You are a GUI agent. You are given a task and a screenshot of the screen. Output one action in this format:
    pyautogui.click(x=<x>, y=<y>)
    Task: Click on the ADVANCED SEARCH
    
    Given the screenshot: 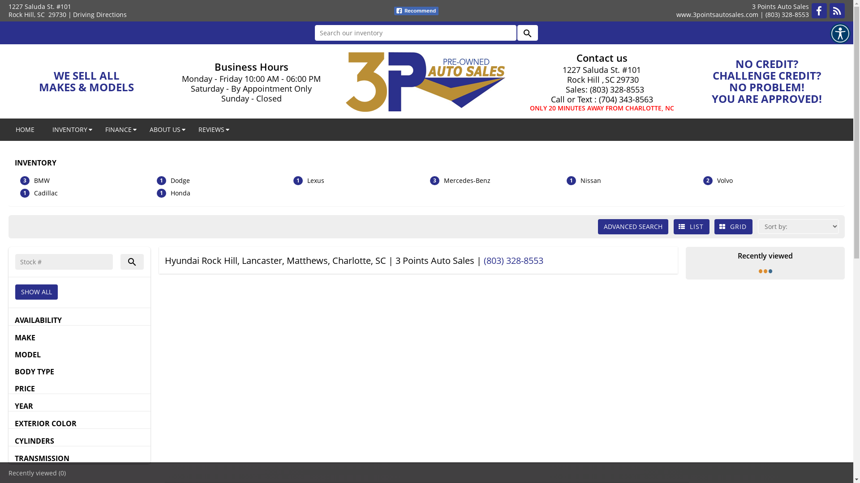 What is the action you would take?
    pyautogui.click(x=633, y=227)
    